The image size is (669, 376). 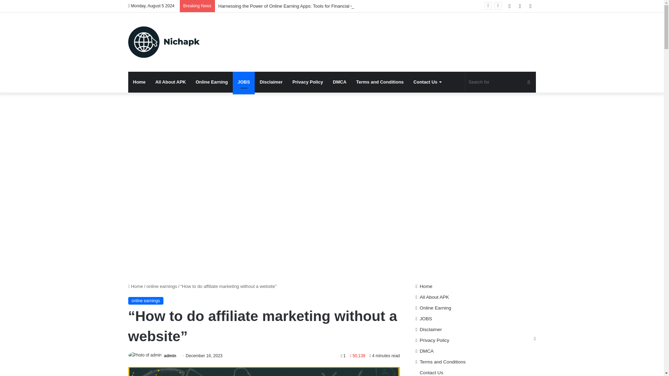 What do you see at coordinates (139, 82) in the screenshot?
I see `Home` at bounding box center [139, 82].